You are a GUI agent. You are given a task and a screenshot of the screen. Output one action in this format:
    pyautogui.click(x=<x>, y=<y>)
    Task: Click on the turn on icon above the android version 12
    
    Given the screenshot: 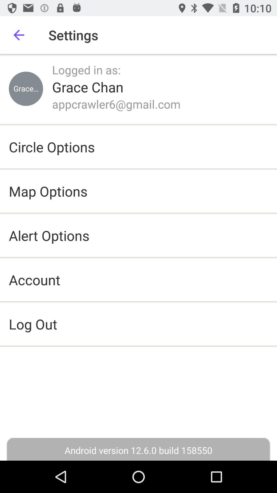 What is the action you would take?
    pyautogui.click(x=138, y=324)
    